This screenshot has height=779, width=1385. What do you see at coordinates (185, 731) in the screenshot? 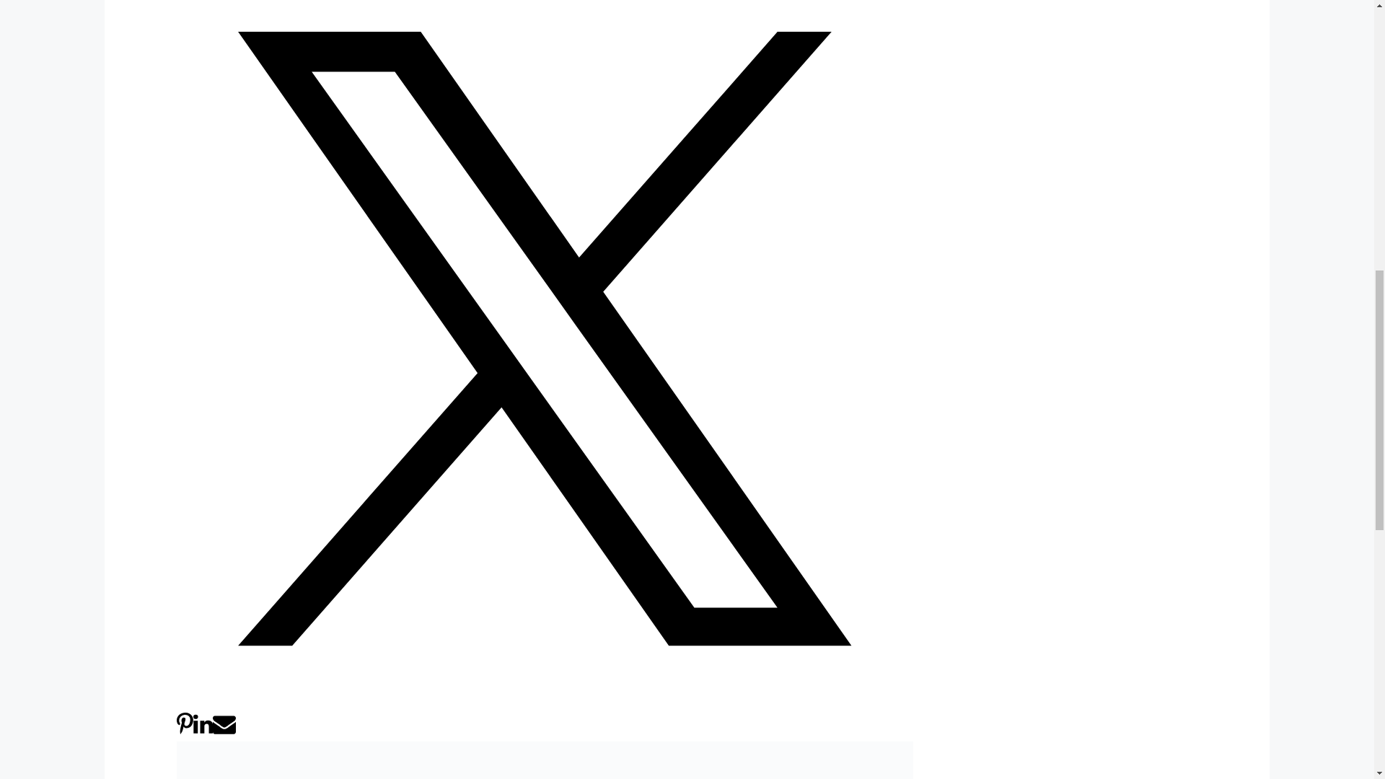
I see `Share on Pinterest` at bounding box center [185, 731].